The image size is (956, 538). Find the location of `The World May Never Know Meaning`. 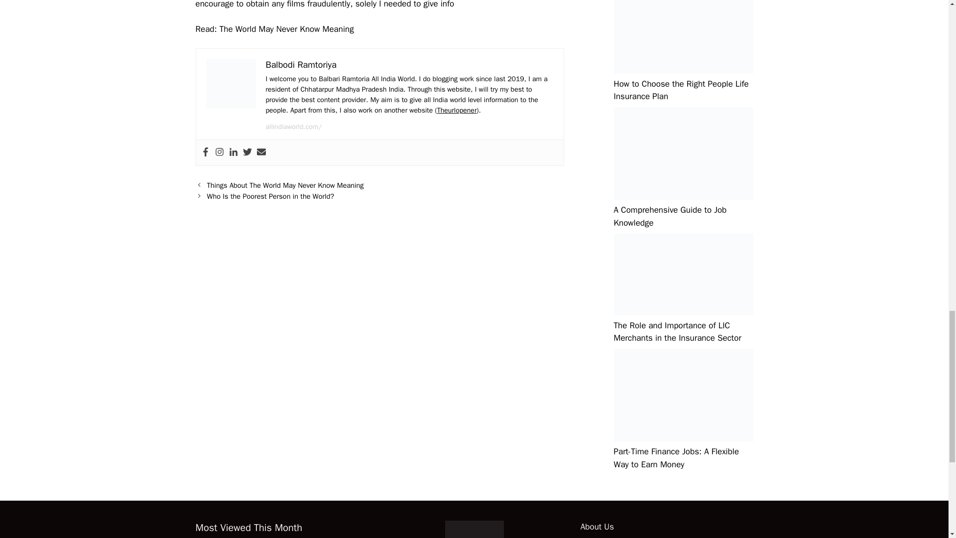

The World May Never Know Meaning is located at coordinates (287, 29).